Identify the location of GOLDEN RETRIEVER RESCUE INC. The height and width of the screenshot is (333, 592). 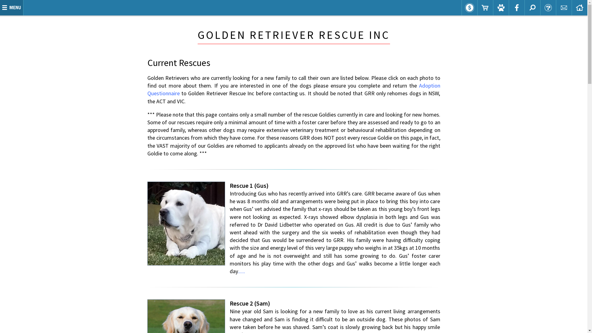
(294, 35).